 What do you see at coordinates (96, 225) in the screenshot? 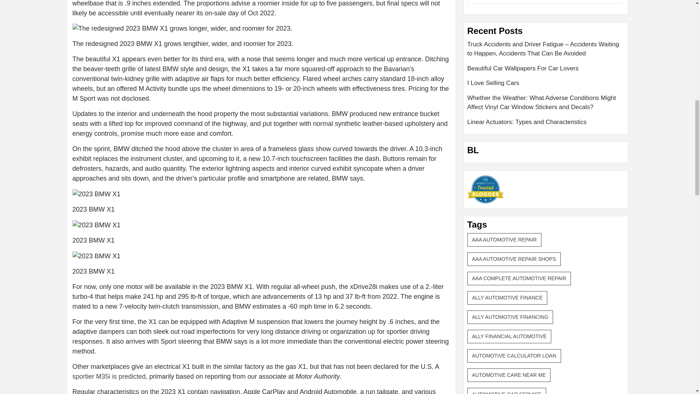
I see `2023 BMW X1` at bounding box center [96, 225].